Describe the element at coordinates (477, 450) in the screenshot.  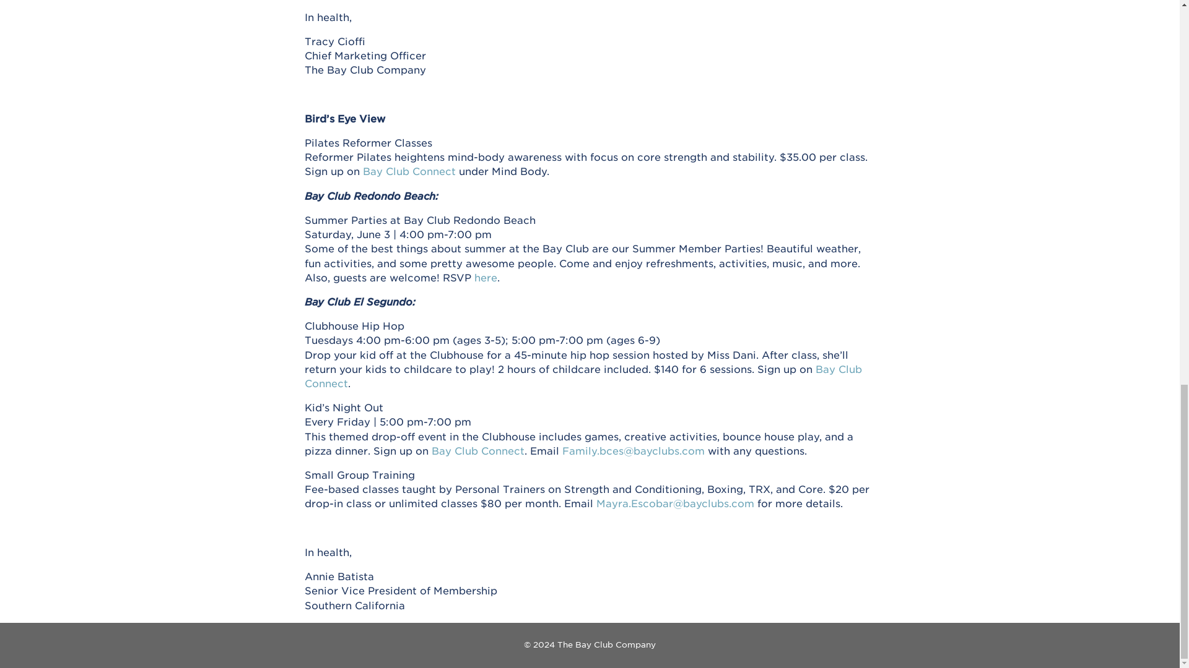
I see `Bay Club Connect` at that location.